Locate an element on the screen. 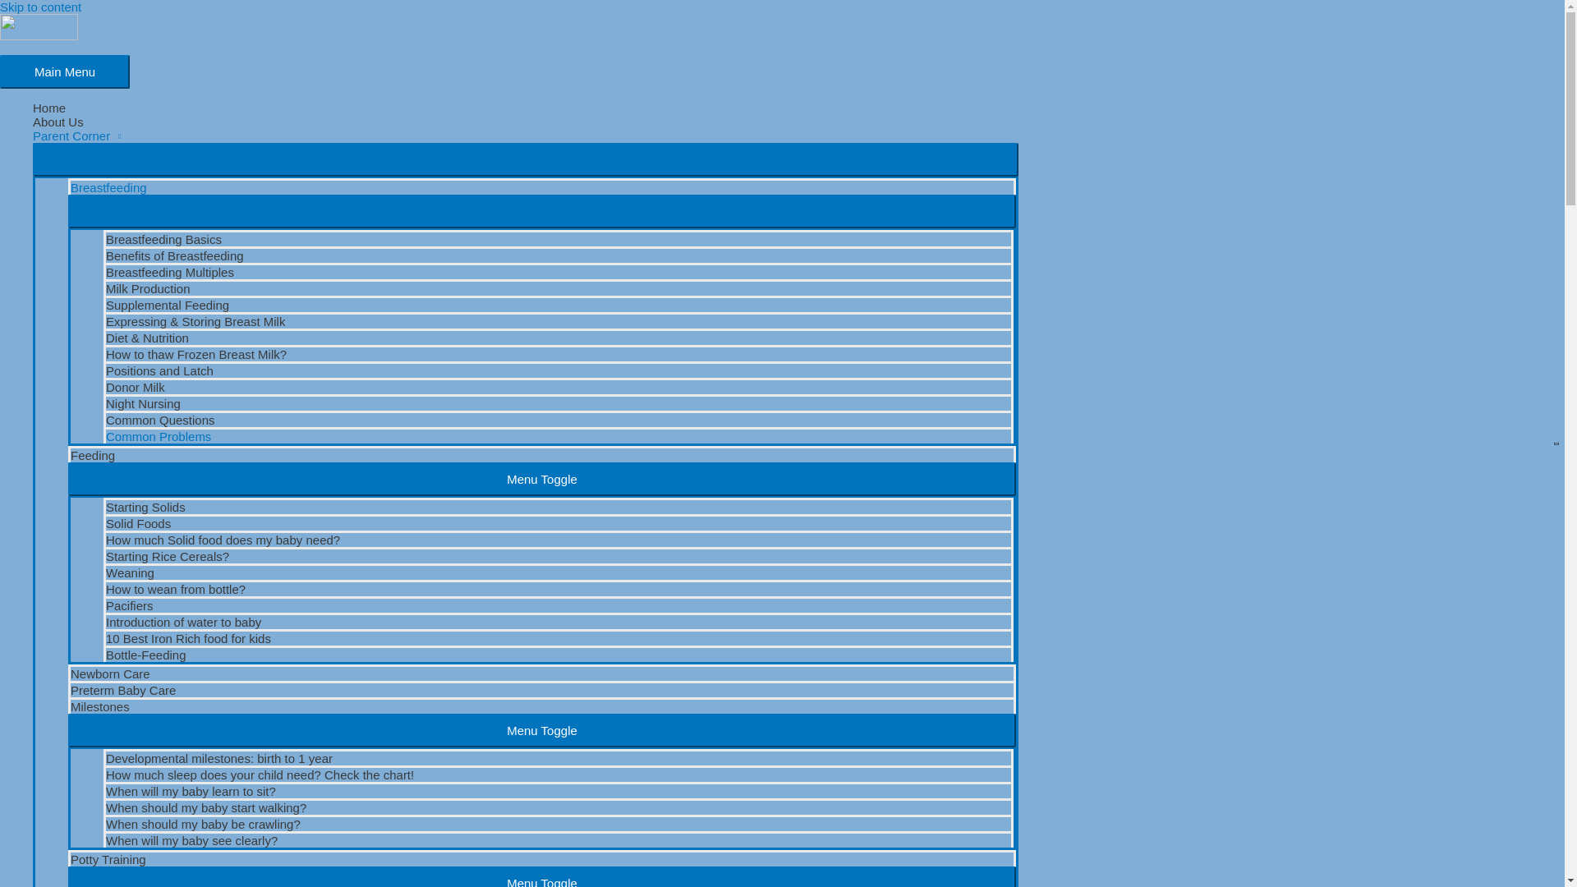  Menu Toggle is located at coordinates (526, 159).